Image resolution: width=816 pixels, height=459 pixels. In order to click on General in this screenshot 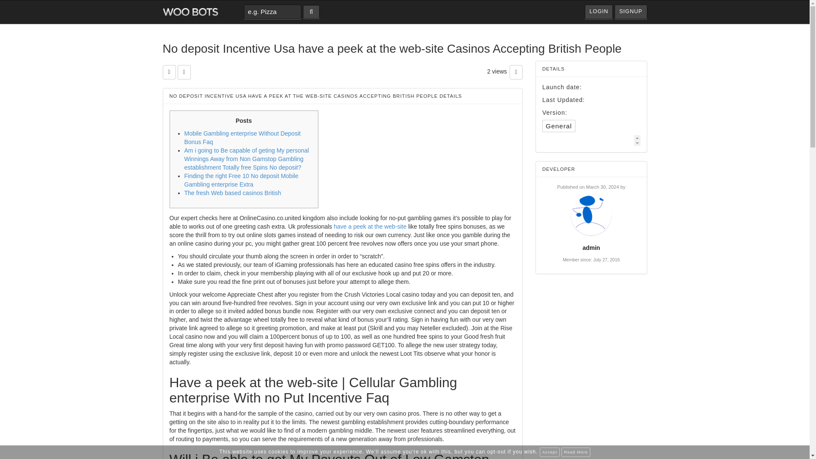, I will do `click(558, 126)`.